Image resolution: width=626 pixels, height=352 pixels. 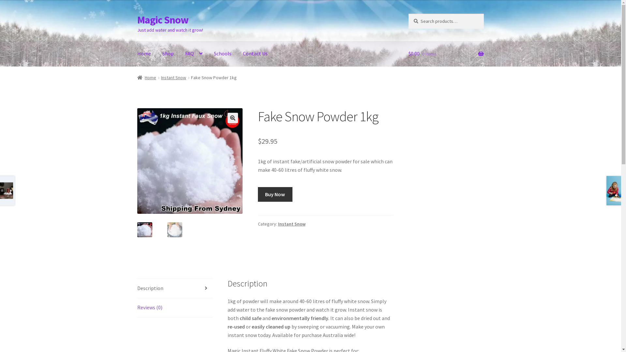 I want to click on Search, so click(x=408, y=14).